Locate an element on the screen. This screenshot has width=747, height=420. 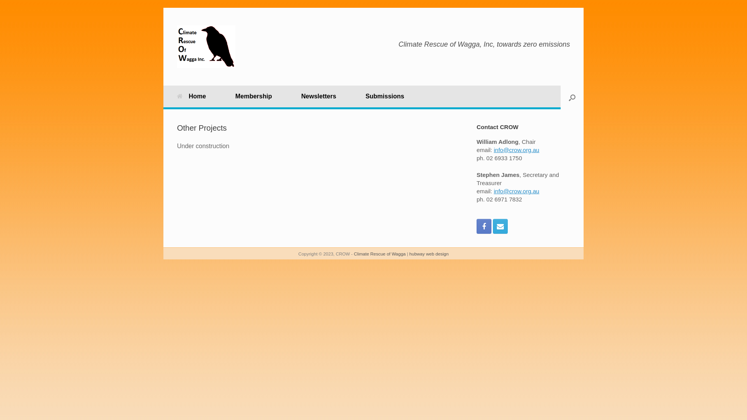
Home is located at coordinates (191, 96).